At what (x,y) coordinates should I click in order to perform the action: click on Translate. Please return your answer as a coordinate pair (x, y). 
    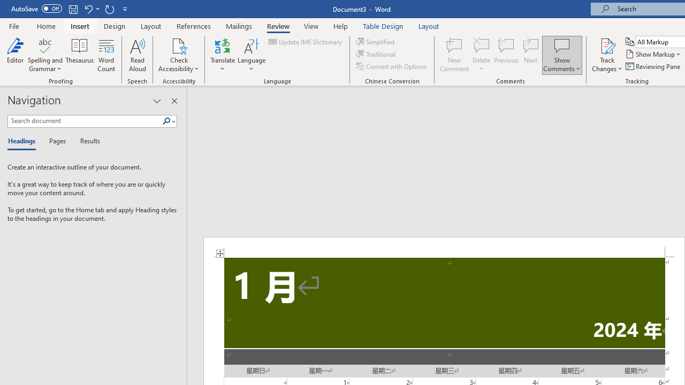
    Looking at the image, I should click on (223, 55).